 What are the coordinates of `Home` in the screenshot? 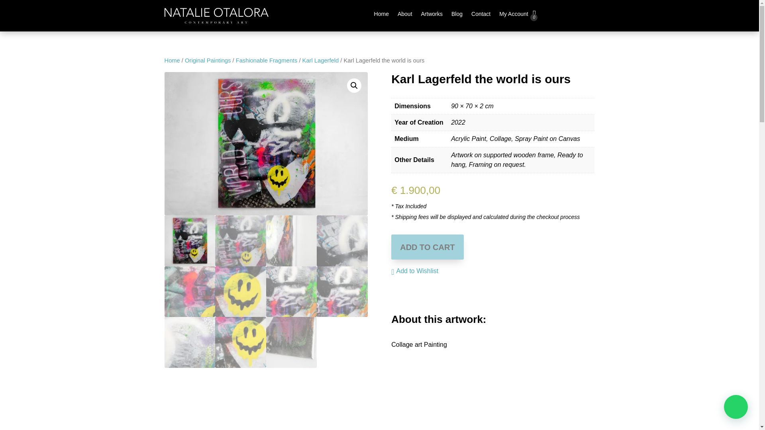 It's located at (381, 15).